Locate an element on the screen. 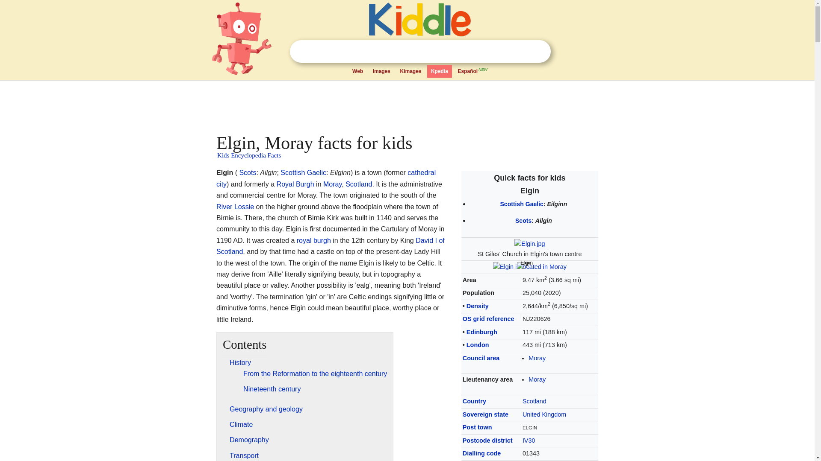 This screenshot has width=821, height=461. cathedral city is located at coordinates (326, 178).